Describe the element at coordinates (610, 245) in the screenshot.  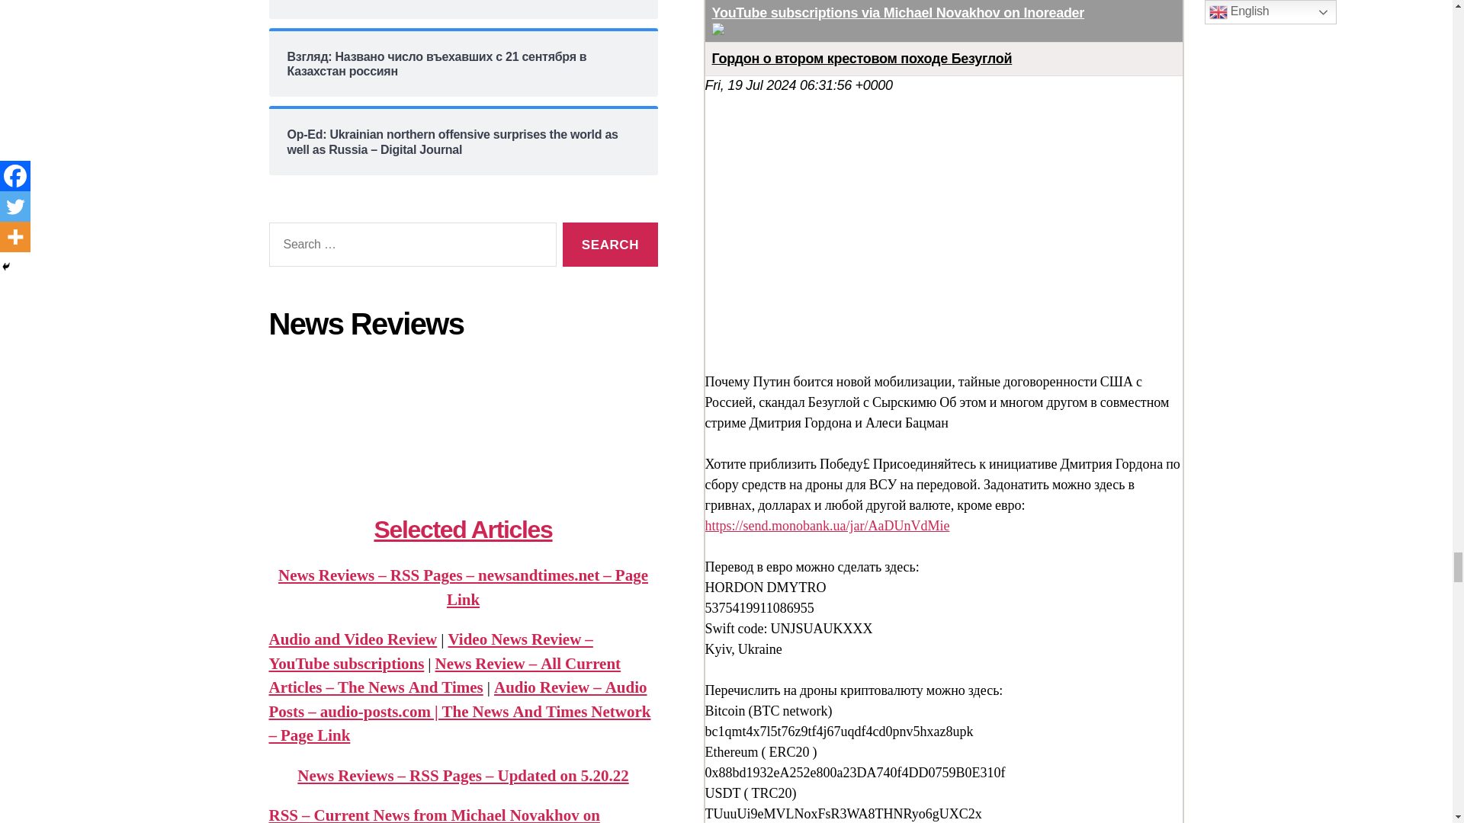
I see `Search` at that location.